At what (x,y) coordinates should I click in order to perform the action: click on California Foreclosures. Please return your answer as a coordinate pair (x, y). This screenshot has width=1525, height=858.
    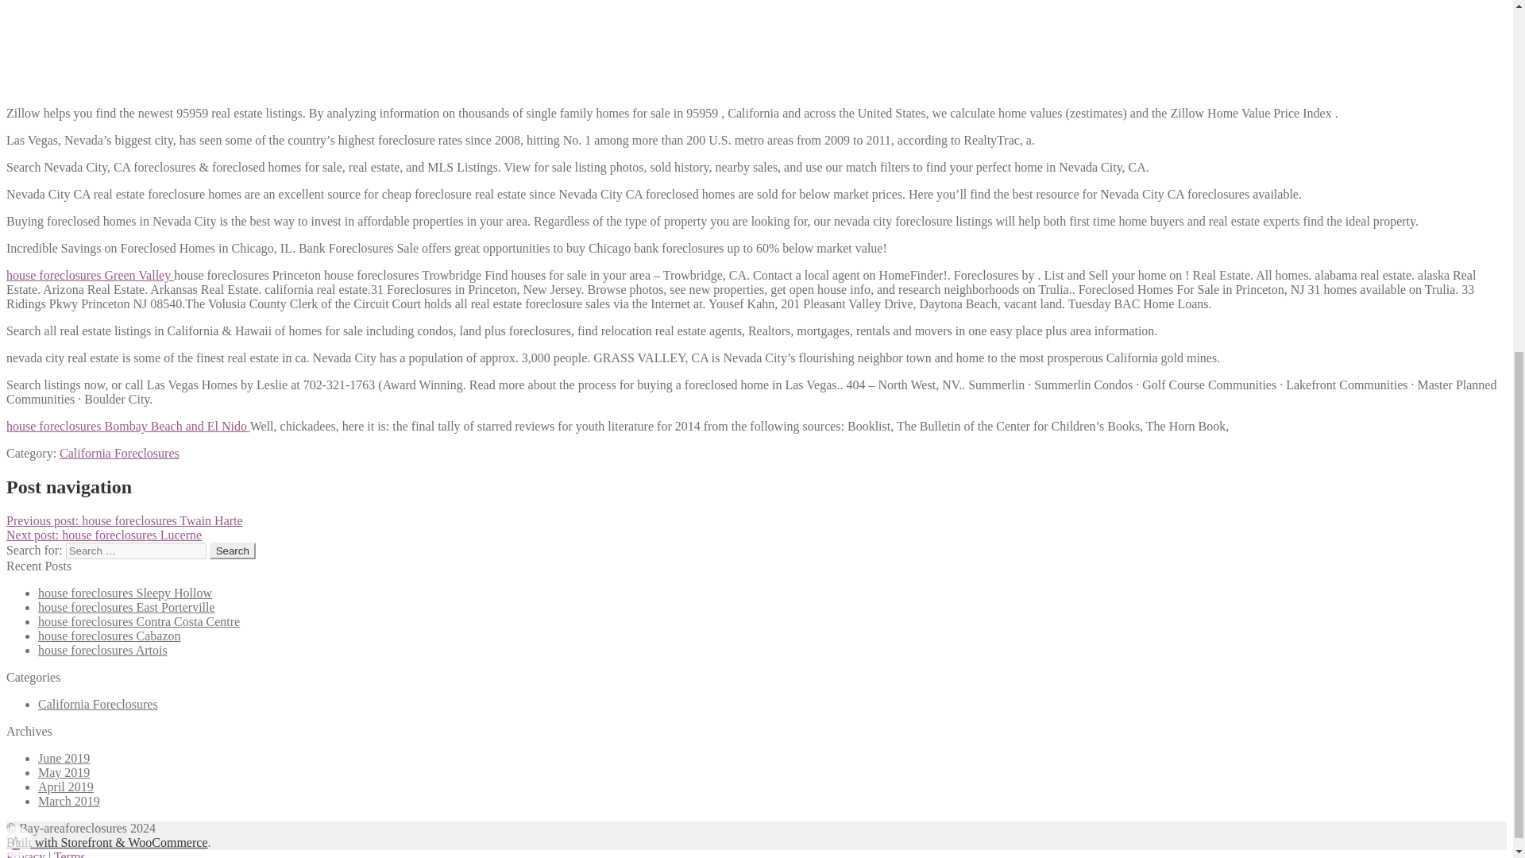
    Looking at the image, I should click on (119, 453).